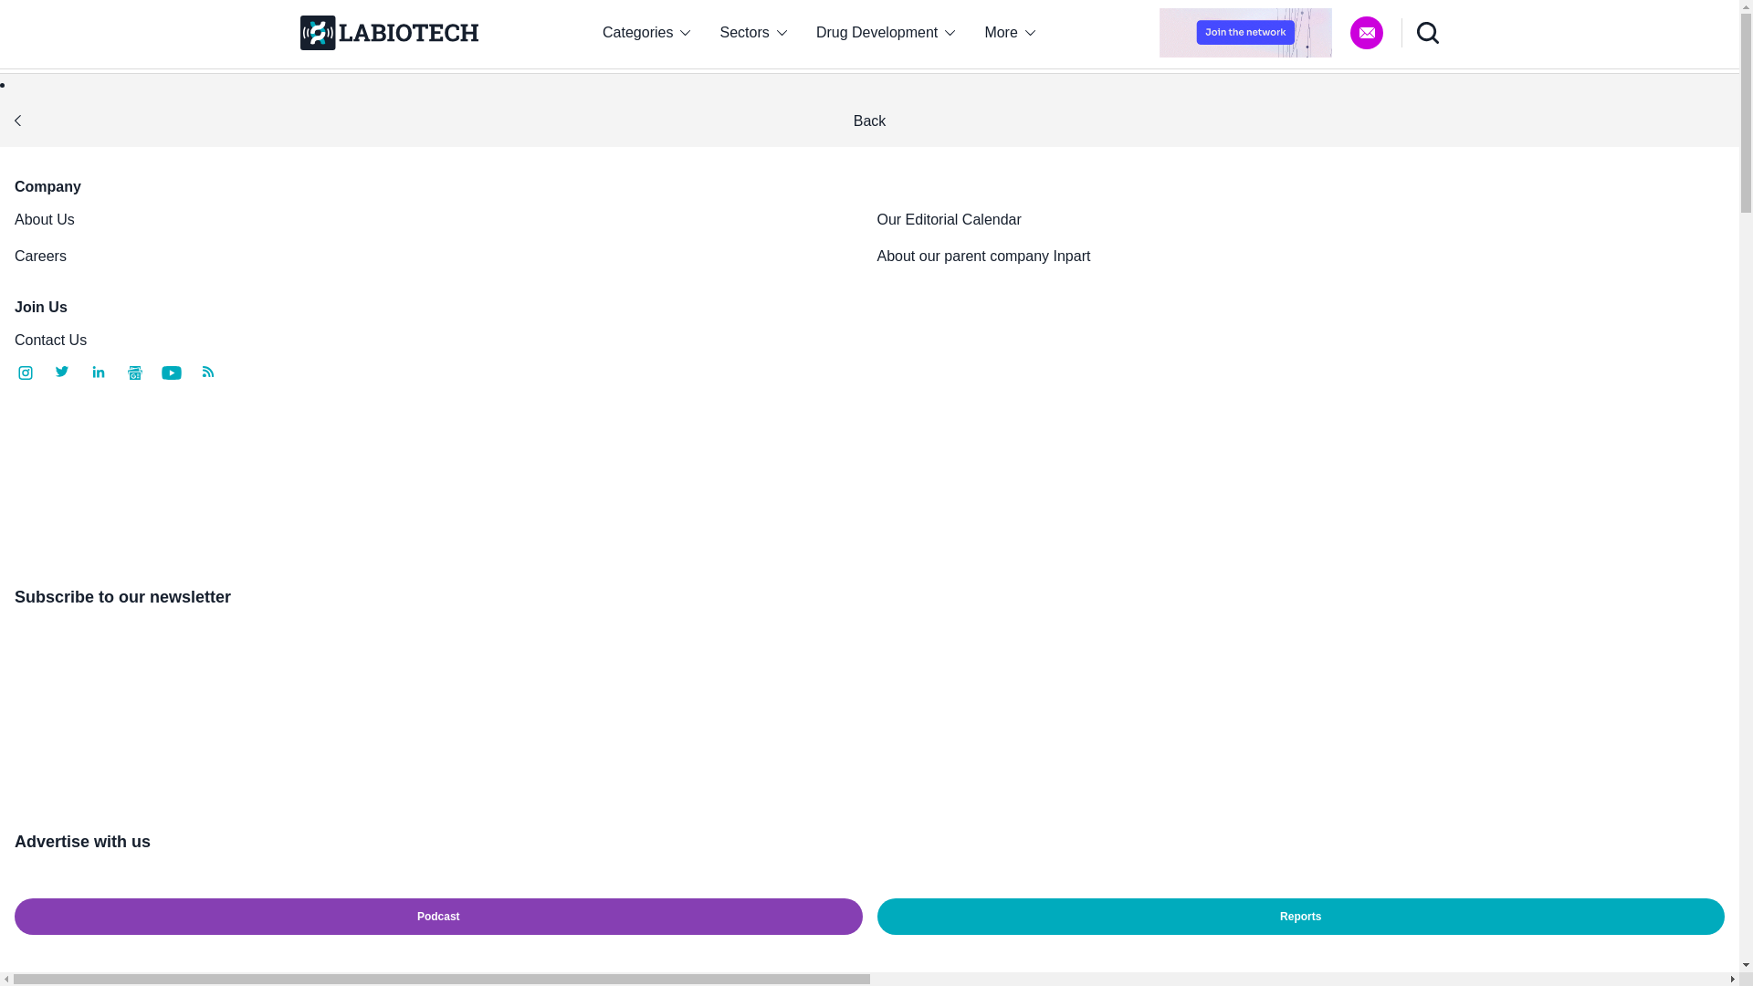 The width and height of the screenshot is (1753, 986). I want to click on Sectors, so click(753, 33).